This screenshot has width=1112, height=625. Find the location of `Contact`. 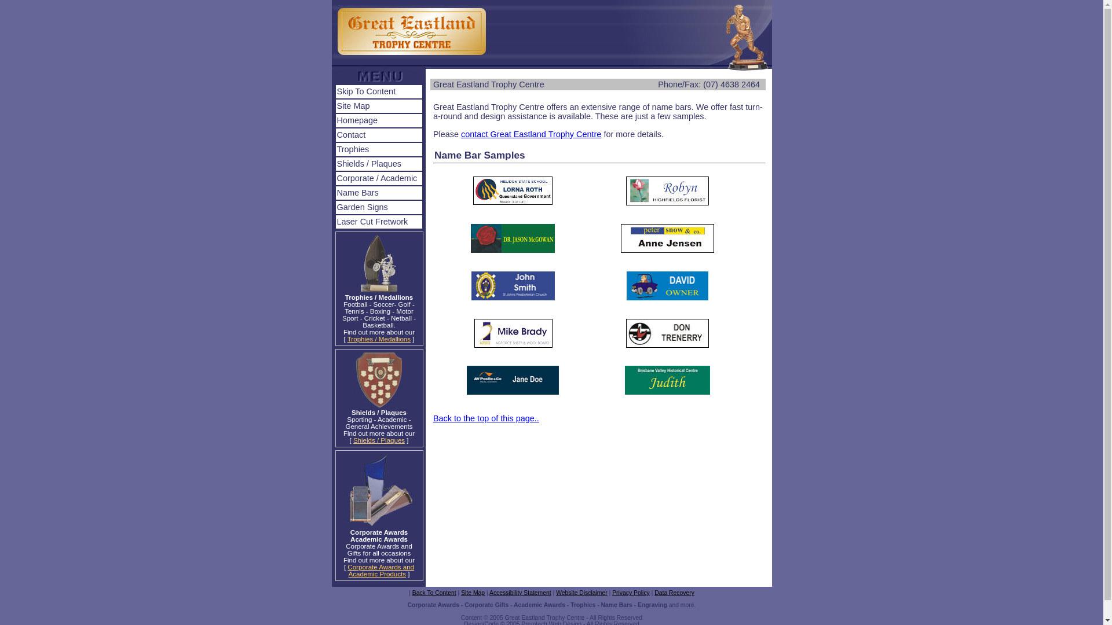

Contact is located at coordinates (379, 135).